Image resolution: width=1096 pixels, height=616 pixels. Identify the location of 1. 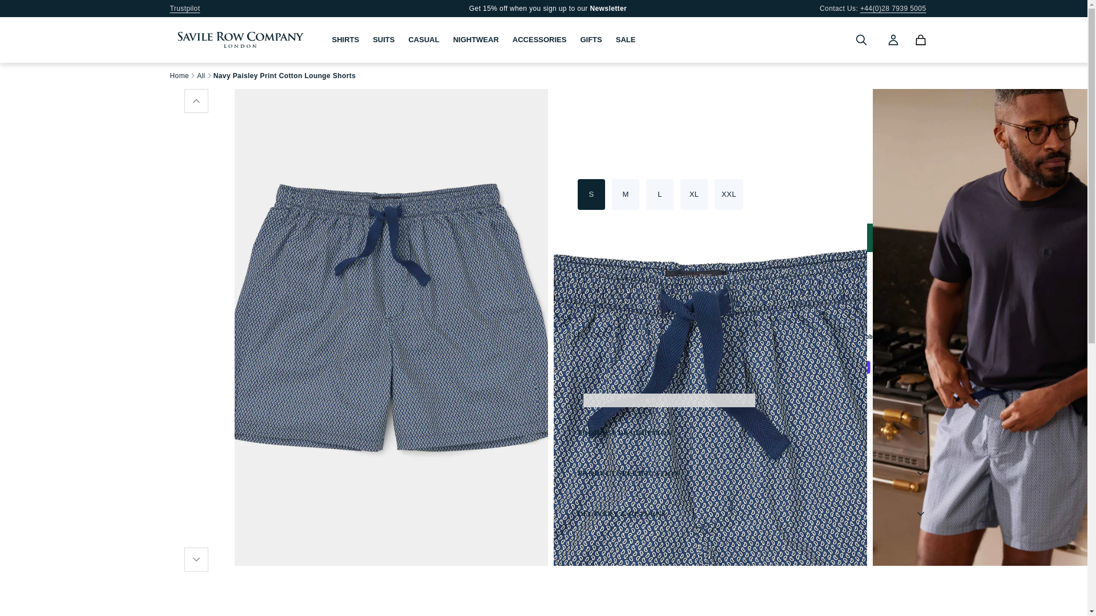
(612, 237).